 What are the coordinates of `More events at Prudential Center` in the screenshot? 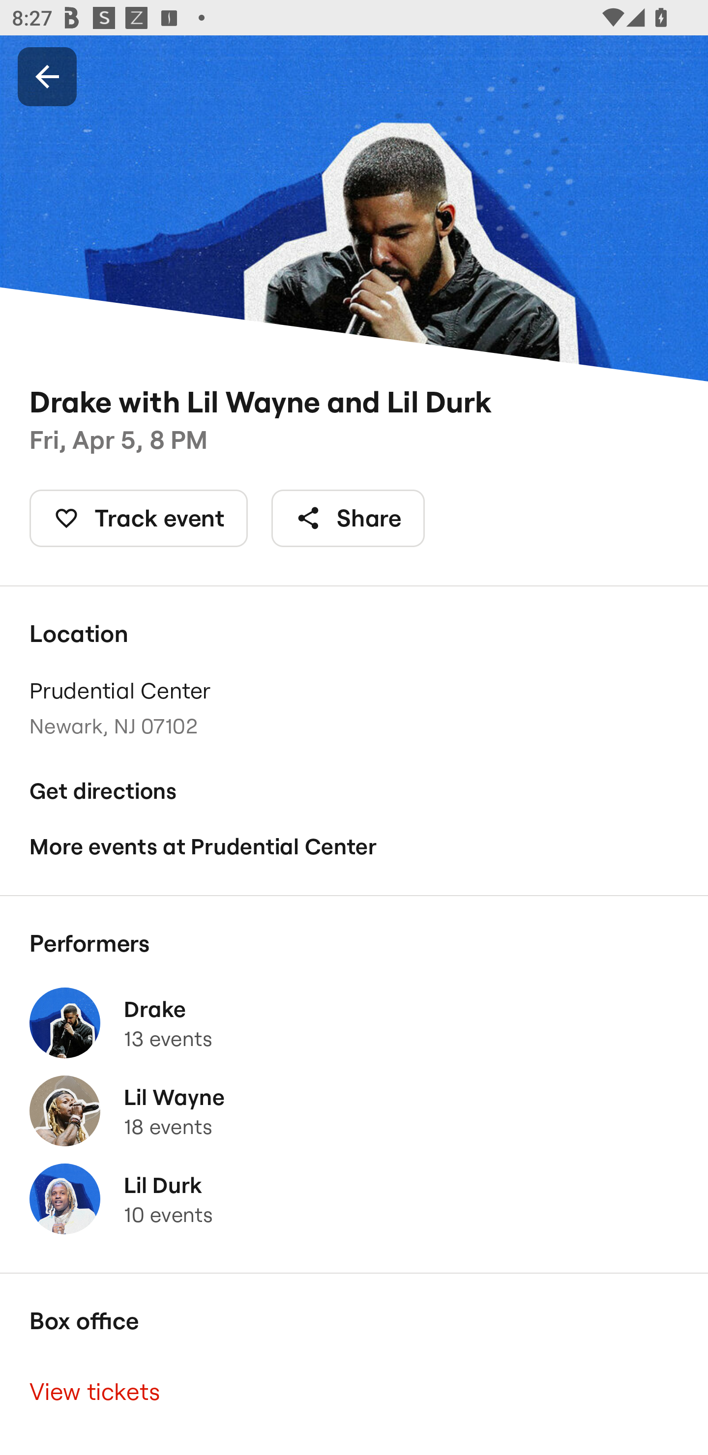 It's located at (354, 846).